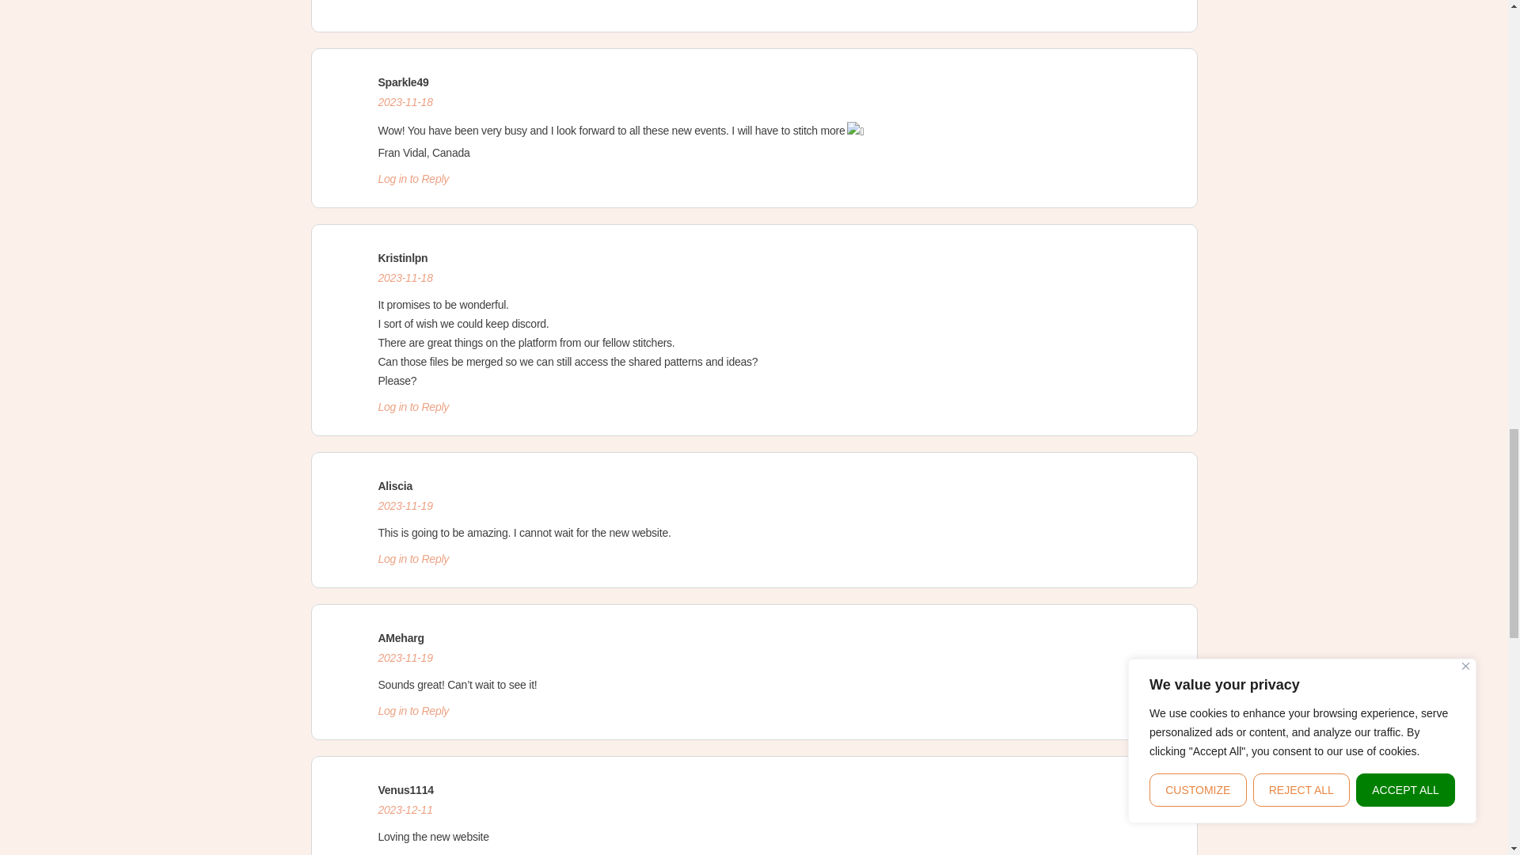 This screenshot has height=855, width=1520. I want to click on Aliscia, so click(395, 486).